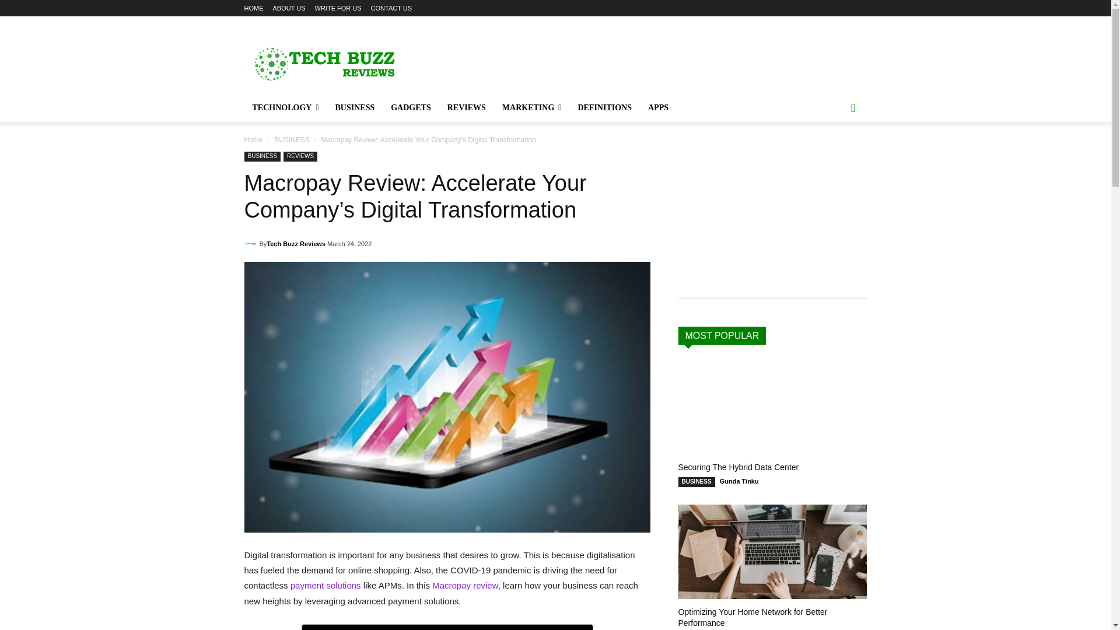 Image resolution: width=1120 pixels, height=630 pixels. What do you see at coordinates (651, 58) in the screenshot?
I see `Advertisement` at bounding box center [651, 58].